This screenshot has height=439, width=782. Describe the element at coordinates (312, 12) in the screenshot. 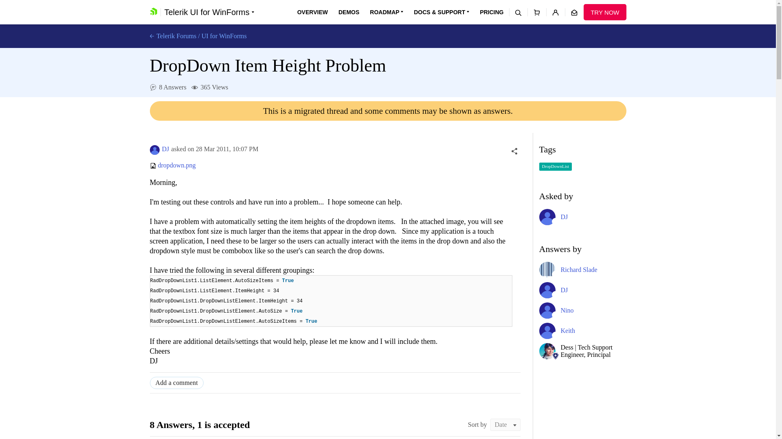

I see `OVERVIEW` at that location.